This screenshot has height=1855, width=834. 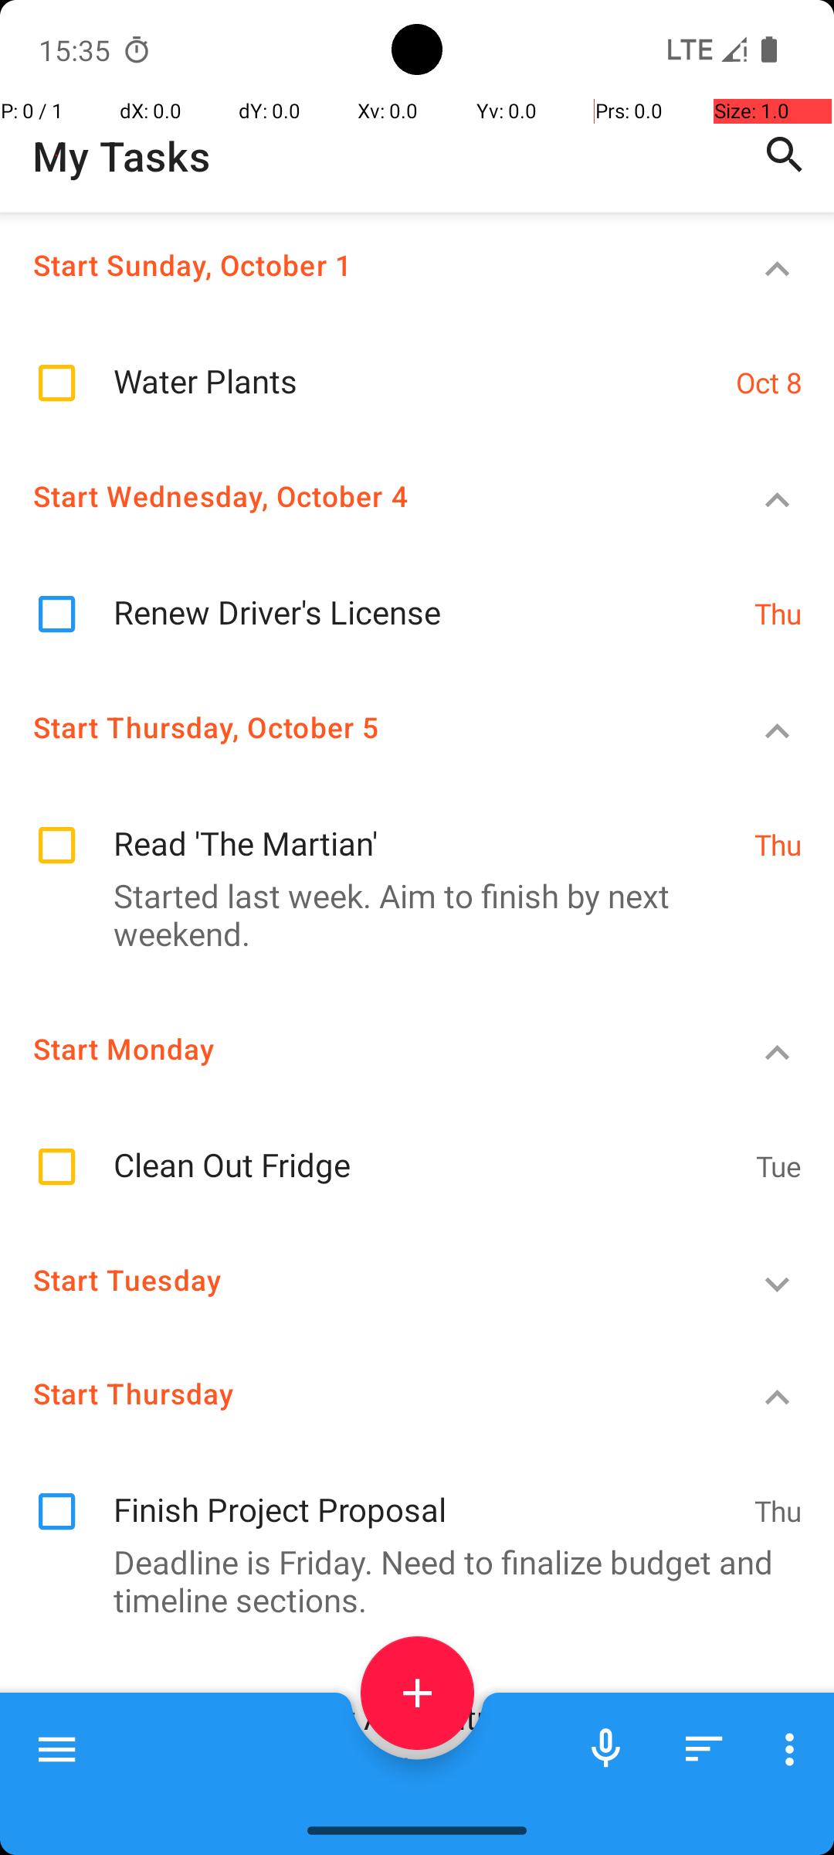 I want to click on Start Sunday, October 1, so click(x=360, y=264).